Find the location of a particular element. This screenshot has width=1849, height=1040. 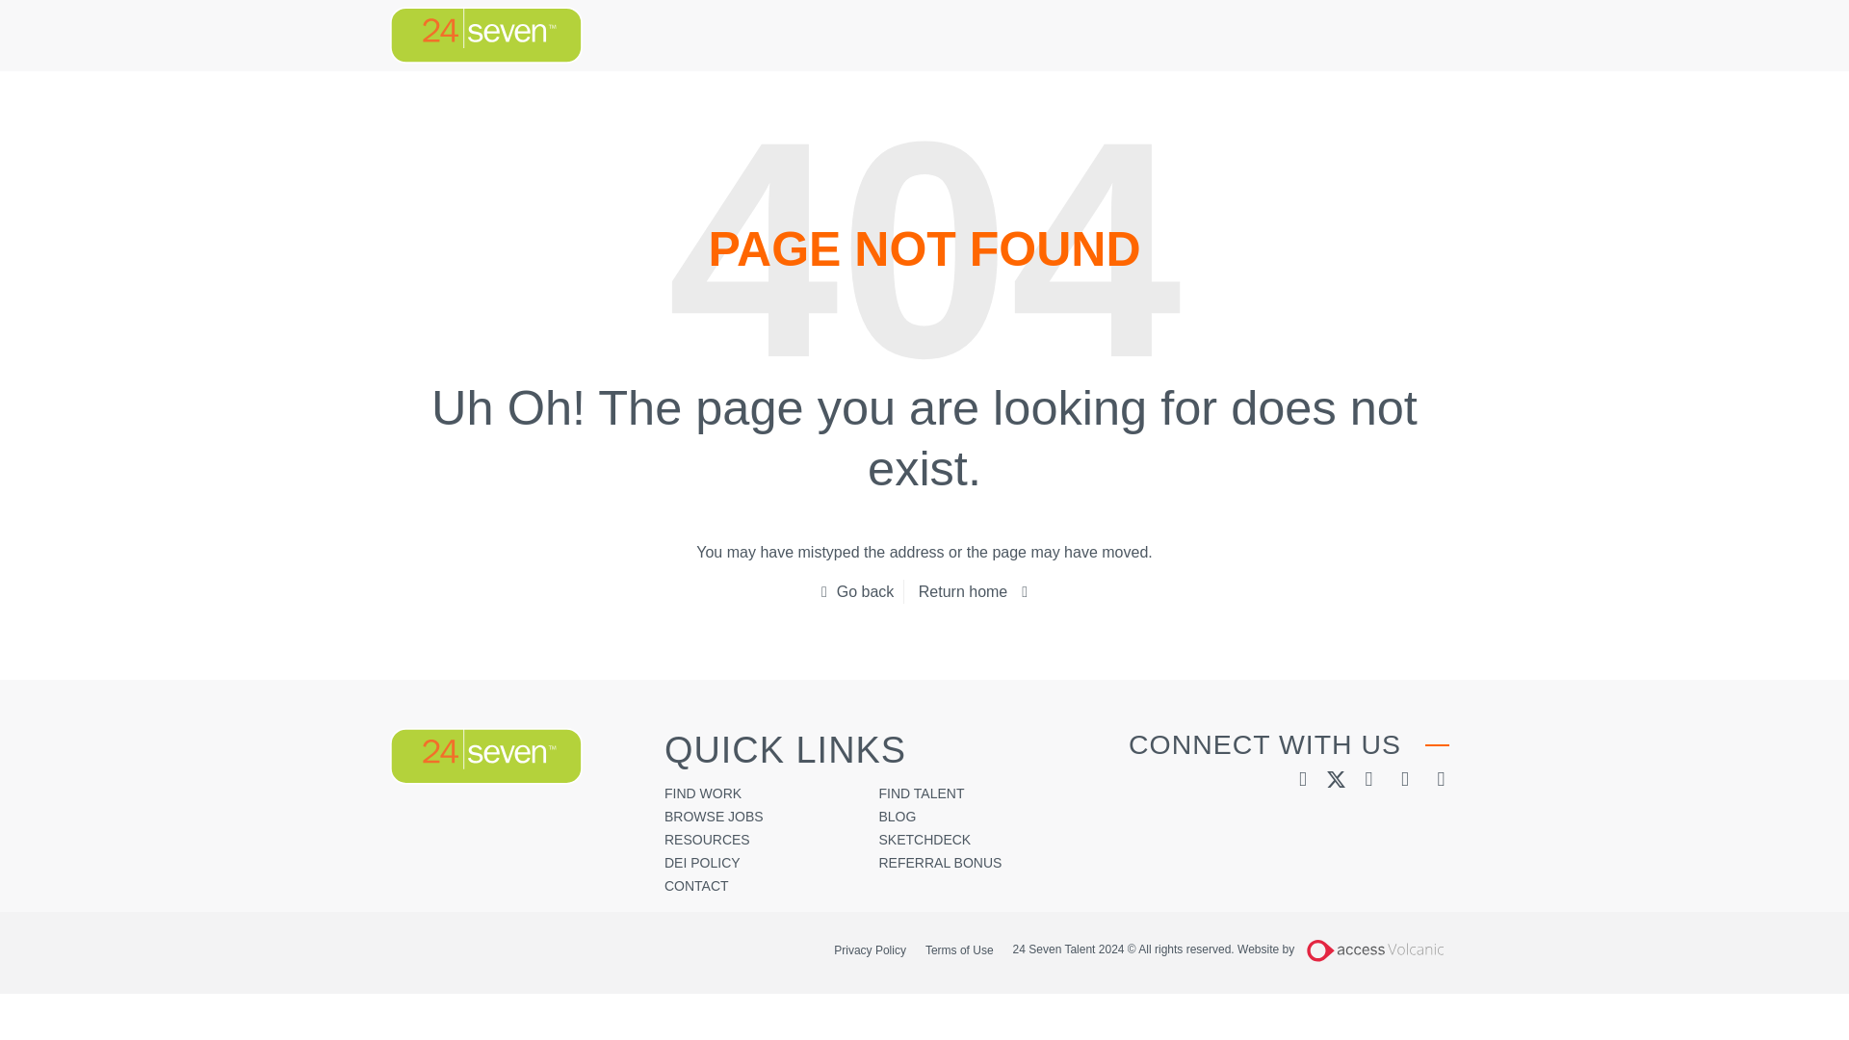

Twitter is located at coordinates (1335, 778).